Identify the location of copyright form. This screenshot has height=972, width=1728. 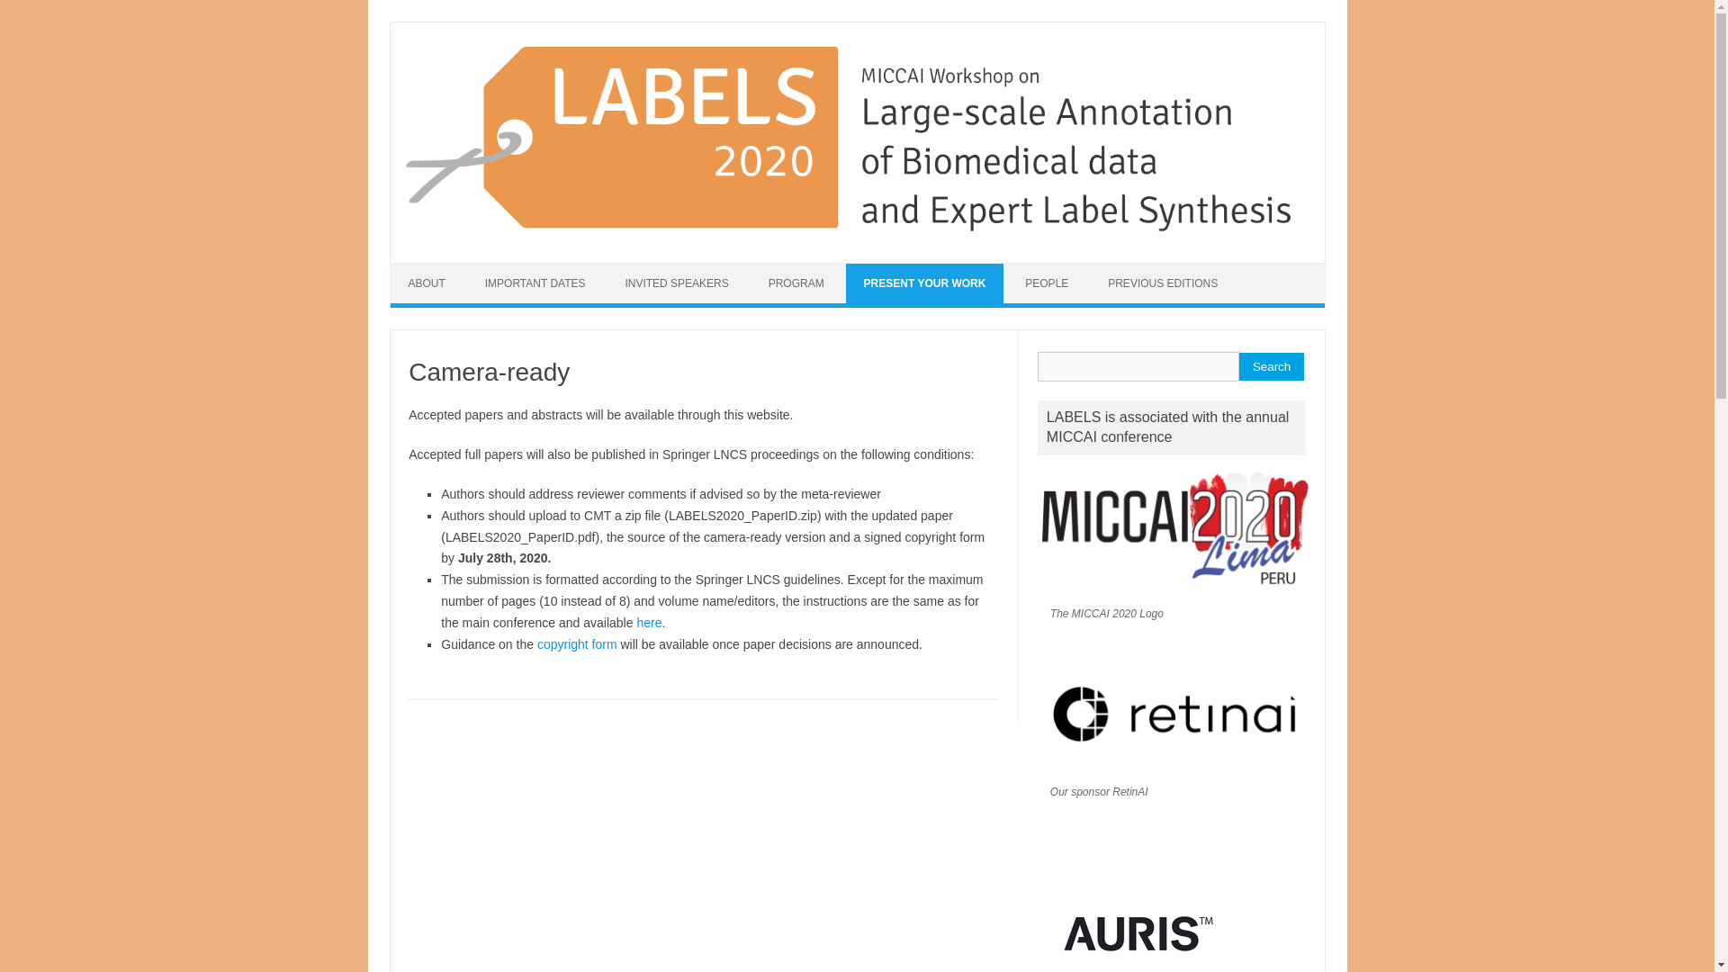
(577, 644).